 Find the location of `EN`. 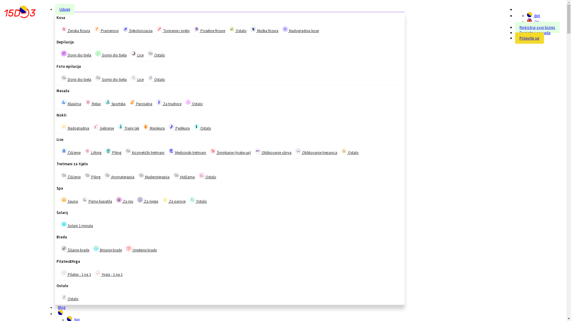

EN is located at coordinates (533, 22).